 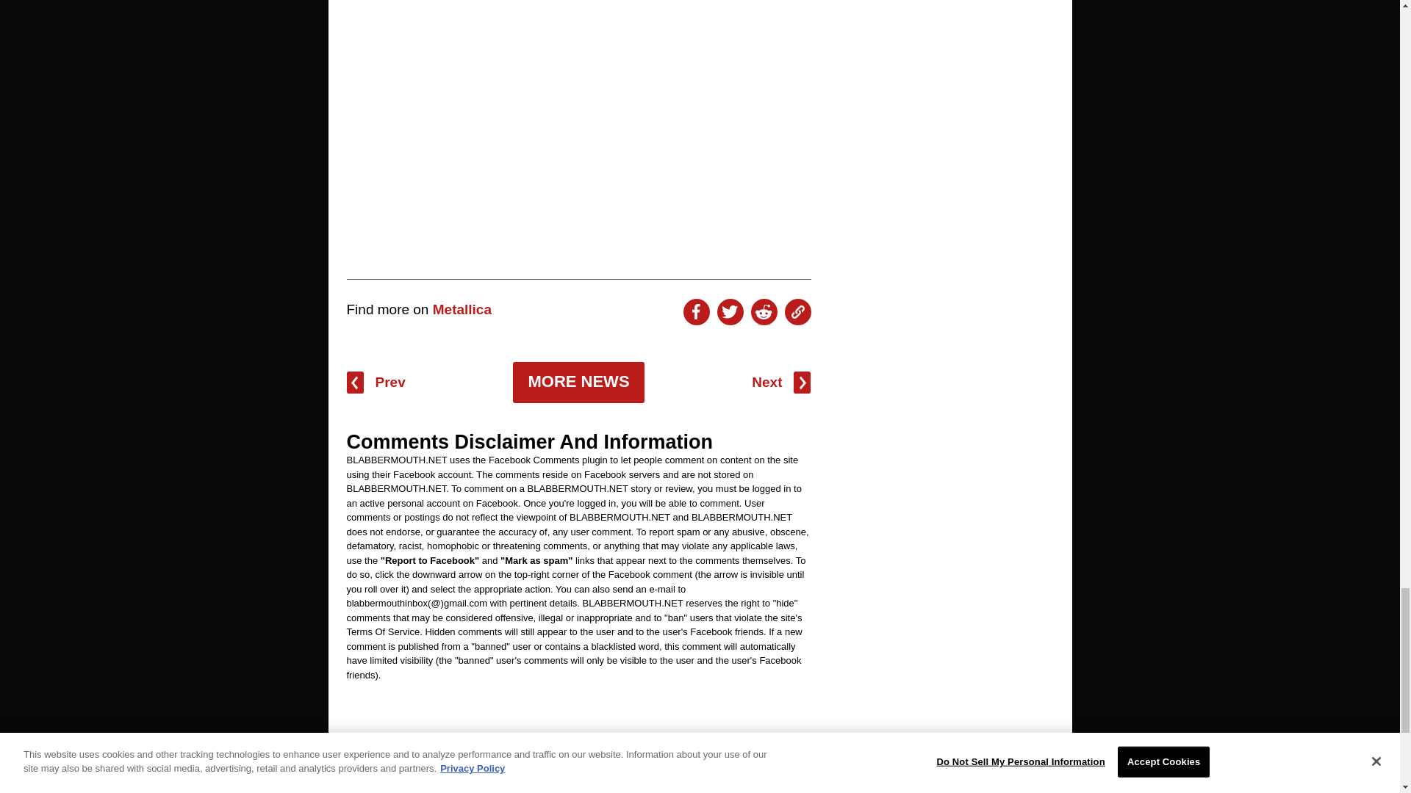 I want to click on Next, so click(x=780, y=382).